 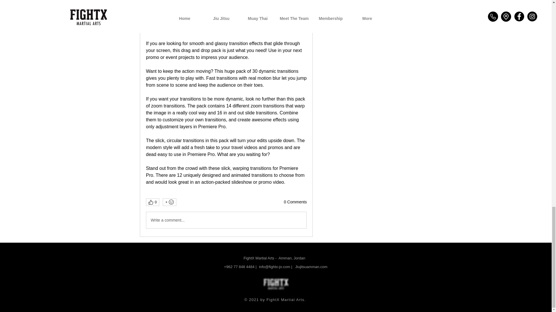 What do you see at coordinates (295, 202) in the screenshot?
I see `0 Comments` at bounding box center [295, 202].